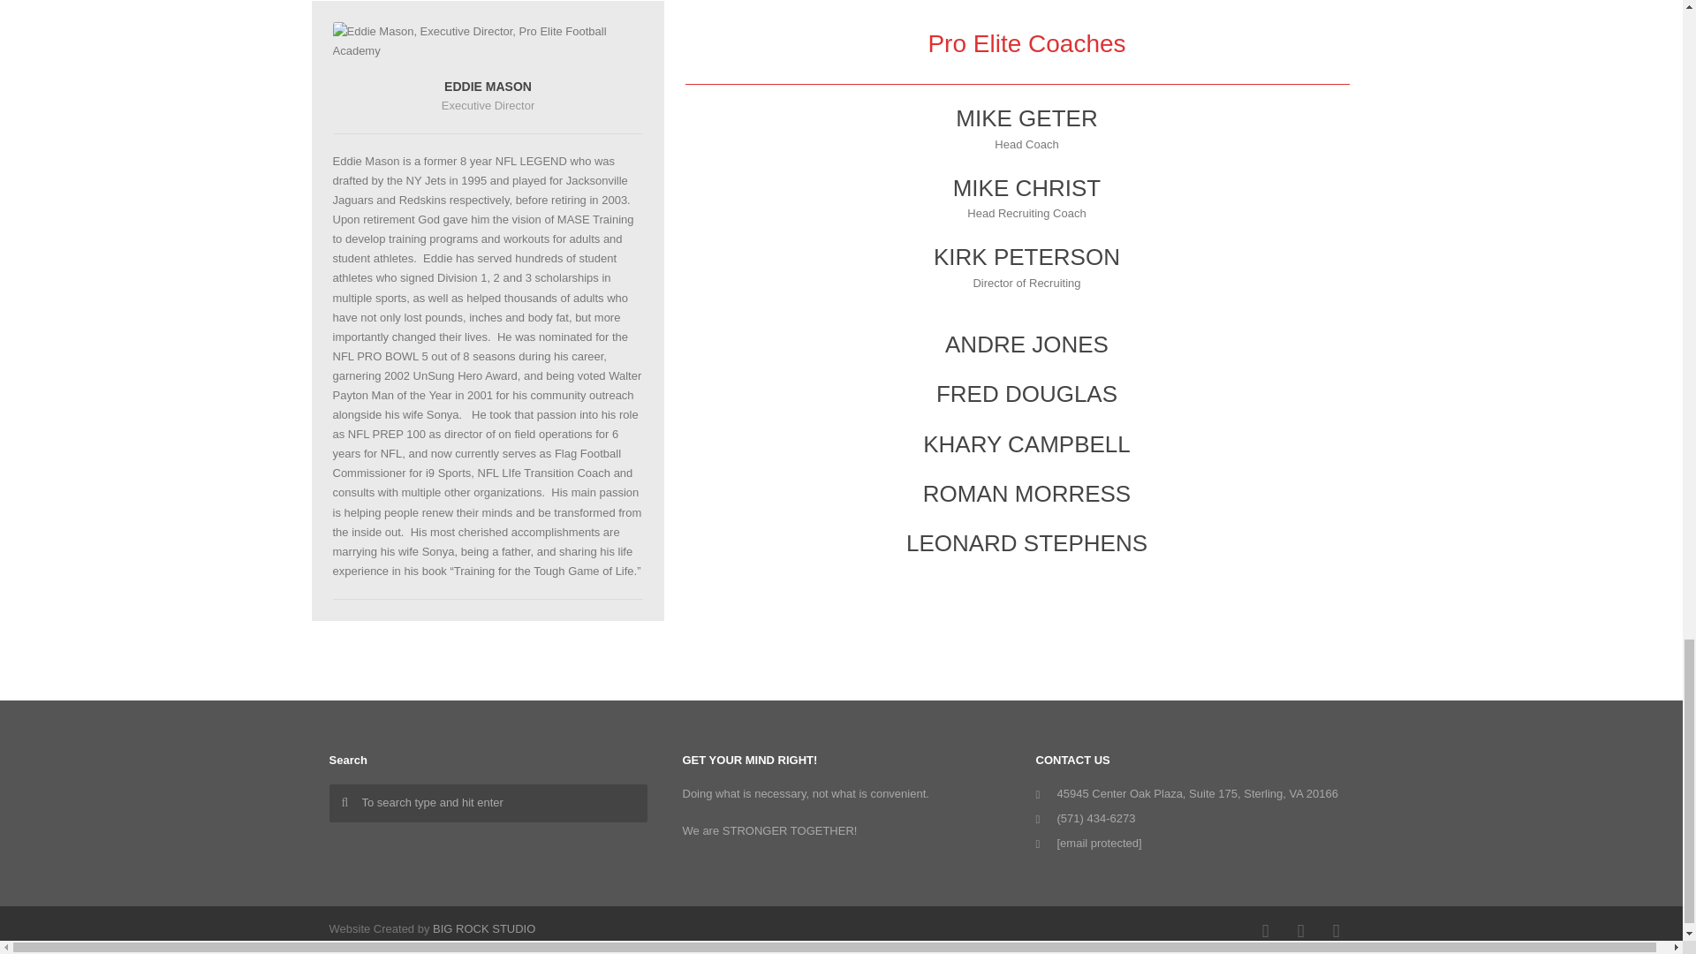 The image size is (1696, 954). I want to click on Facebook, so click(1264, 930).